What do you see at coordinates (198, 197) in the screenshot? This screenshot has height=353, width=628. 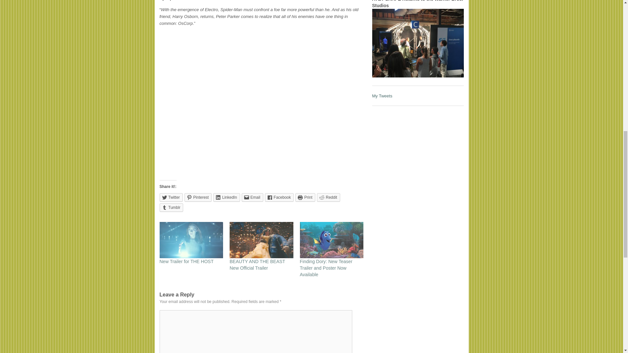 I see `Click to share on Pinterest` at bounding box center [198, 197].